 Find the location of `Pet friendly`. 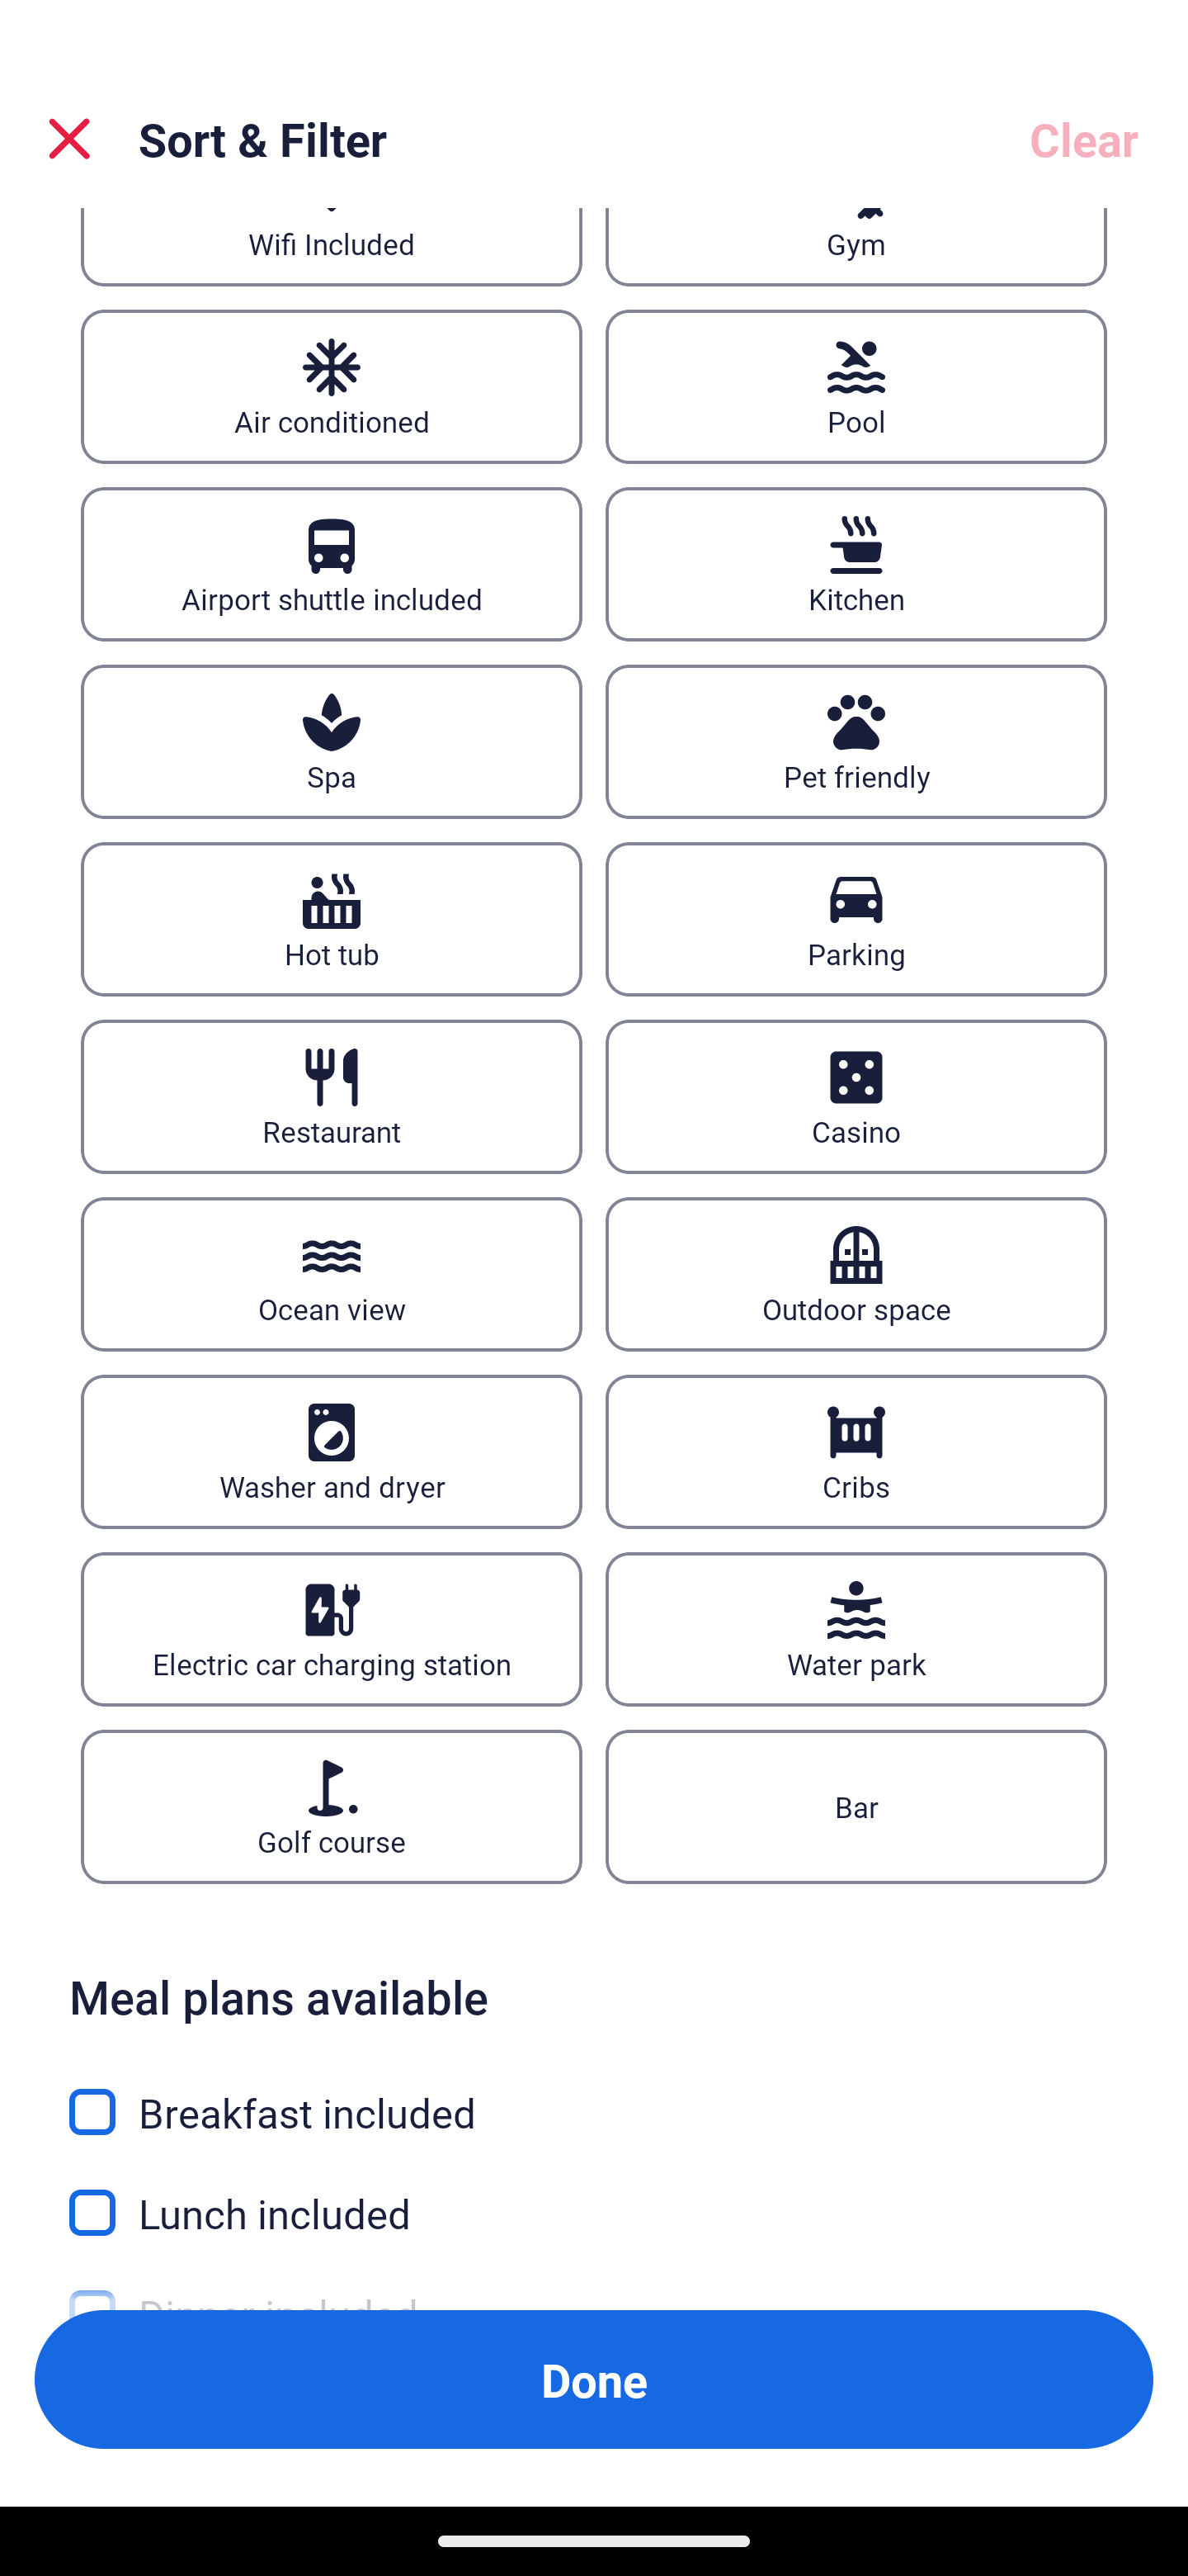

Pet friendly is located at coordinates (856, 741).